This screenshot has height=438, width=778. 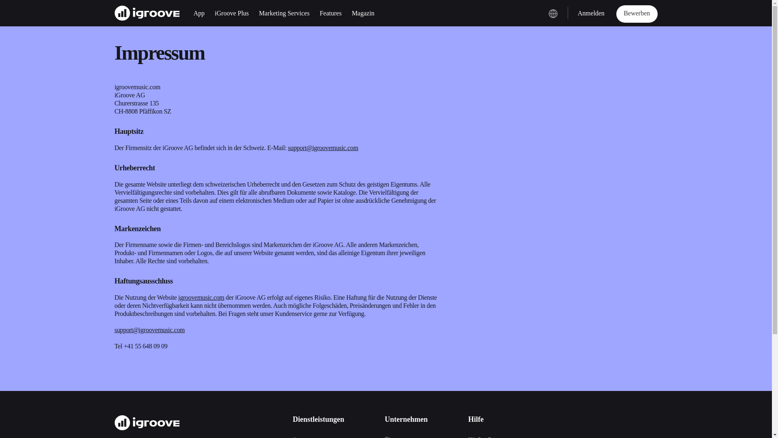 I want to click on Magazin, so click(x=363, y=13).